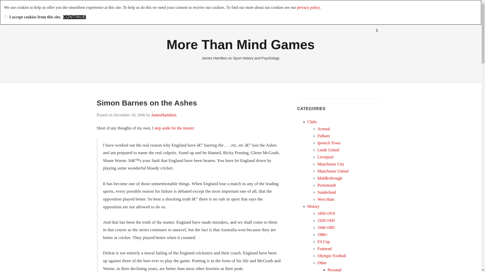 The width and height of the screenshot is (485, 272). I want to click on Continue, so click(74, 17).